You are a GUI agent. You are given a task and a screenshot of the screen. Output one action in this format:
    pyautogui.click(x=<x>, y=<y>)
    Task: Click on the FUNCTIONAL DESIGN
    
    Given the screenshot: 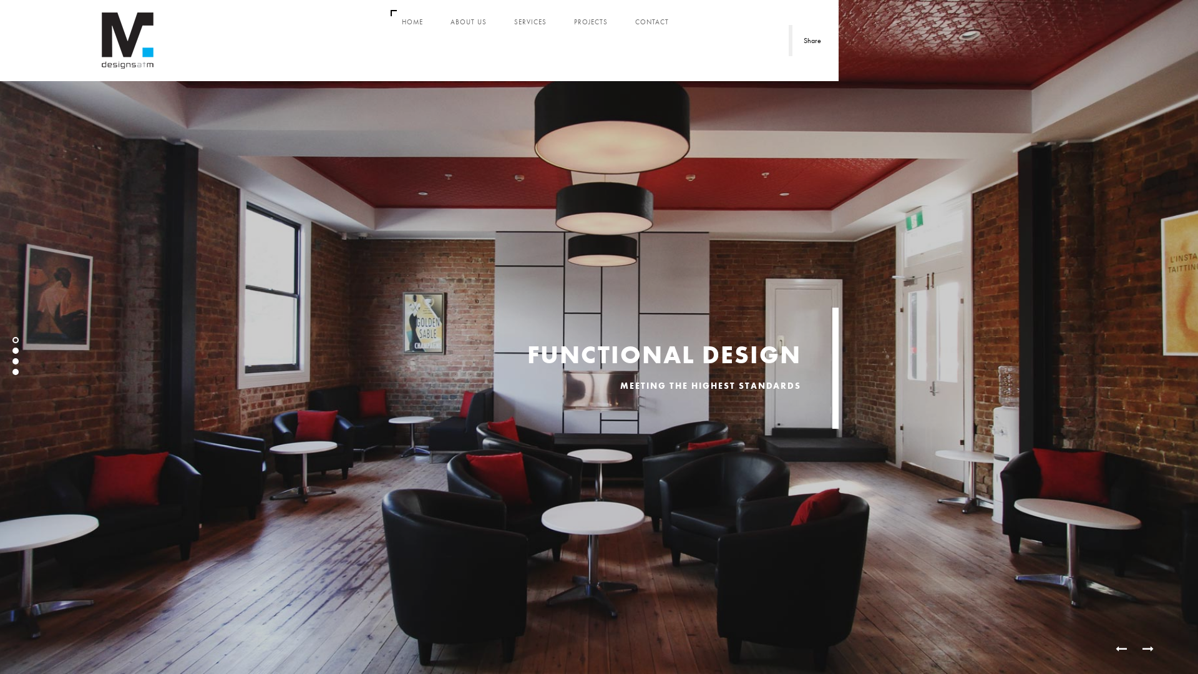 What is the action you would take?
    pyautogui.click(x=664, y=354)
    